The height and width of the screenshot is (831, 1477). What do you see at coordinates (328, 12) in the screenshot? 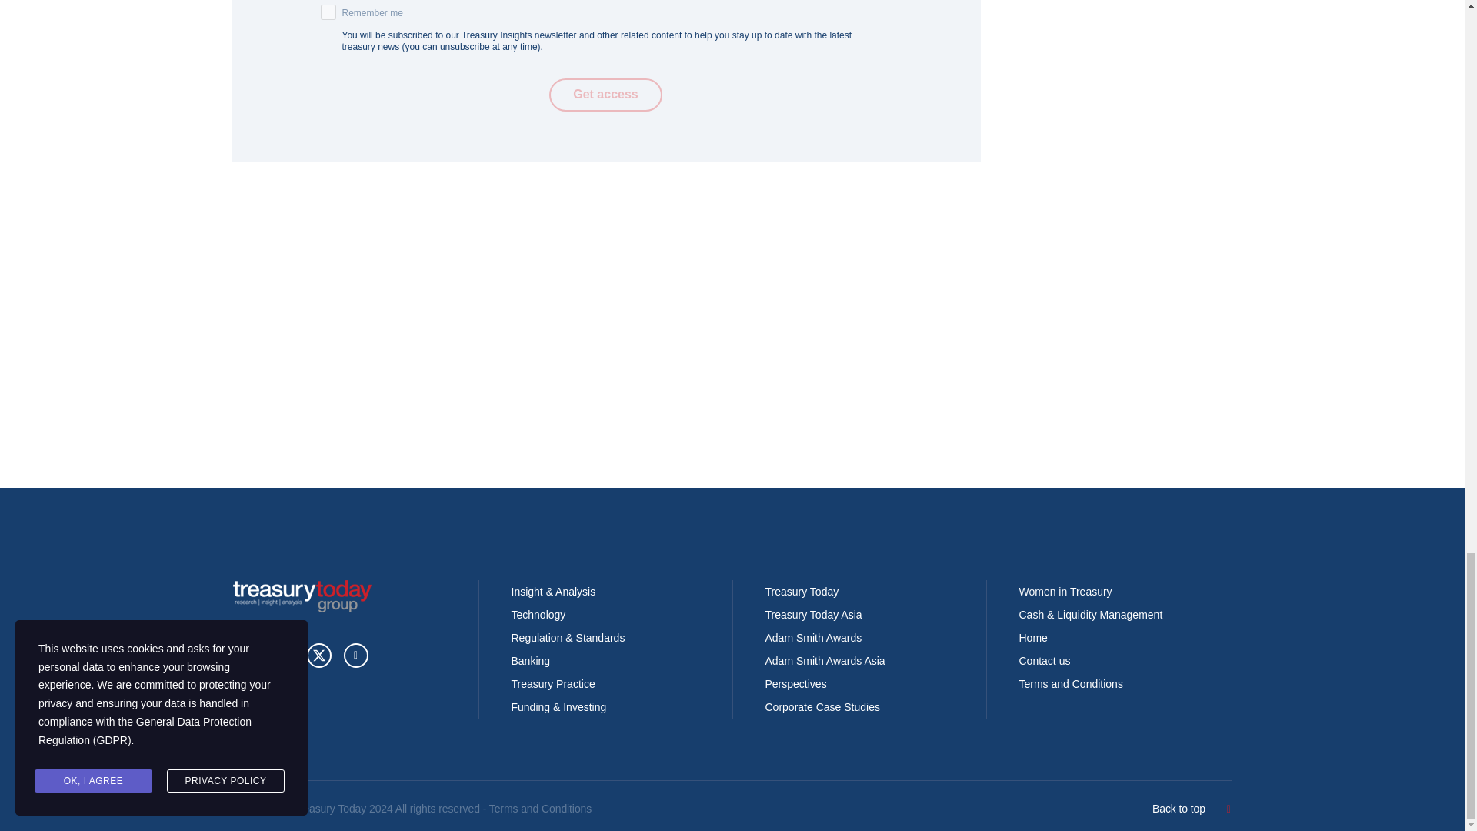
I see `on` at bounding box center [328, 12].